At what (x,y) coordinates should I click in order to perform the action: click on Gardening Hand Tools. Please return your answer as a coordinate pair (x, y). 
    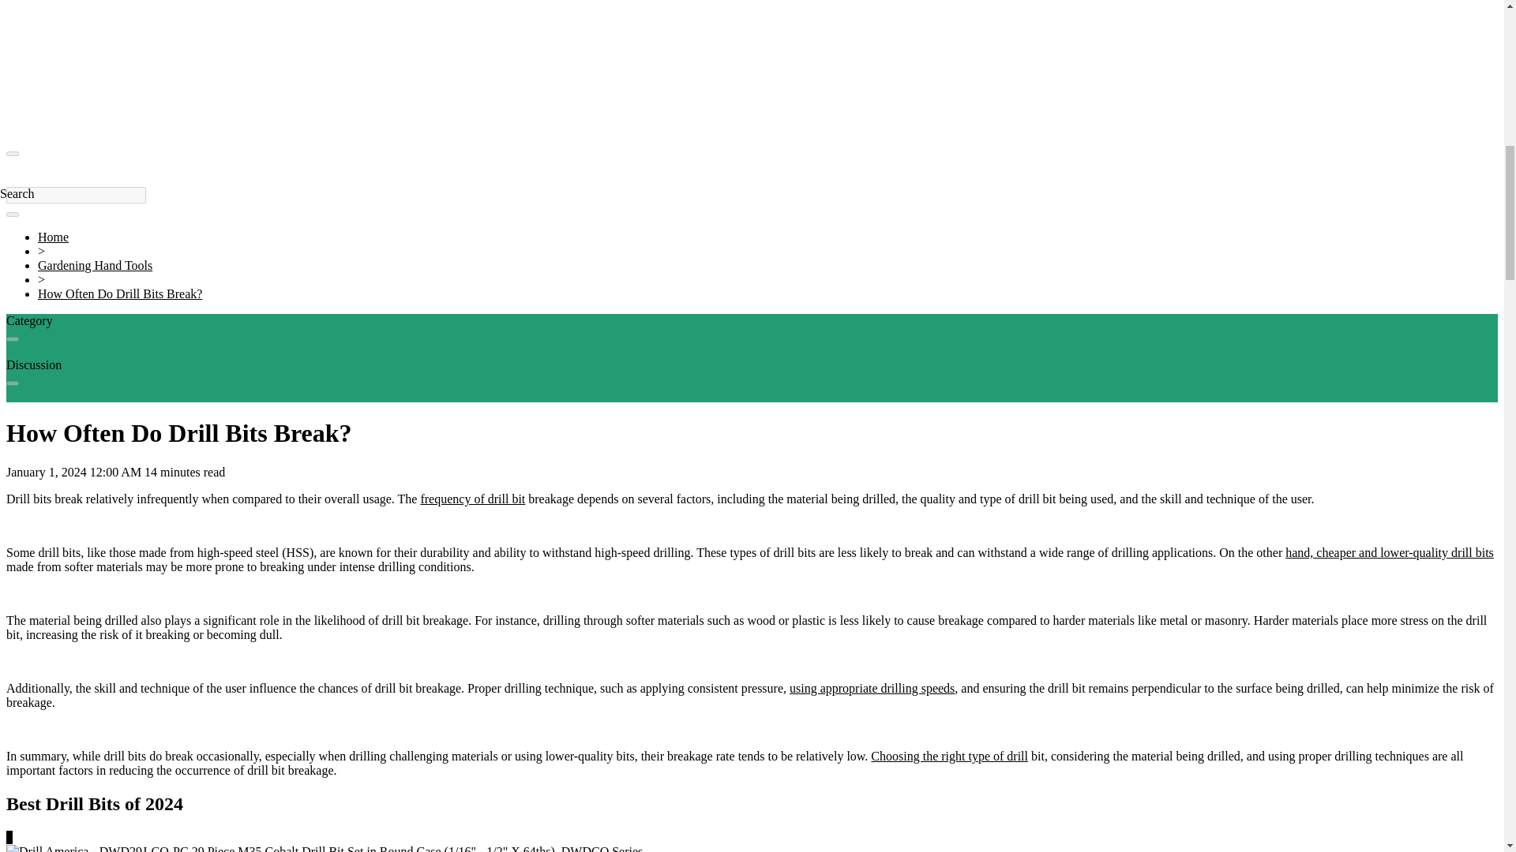
    Looking at the image, I should click on (95, 265).